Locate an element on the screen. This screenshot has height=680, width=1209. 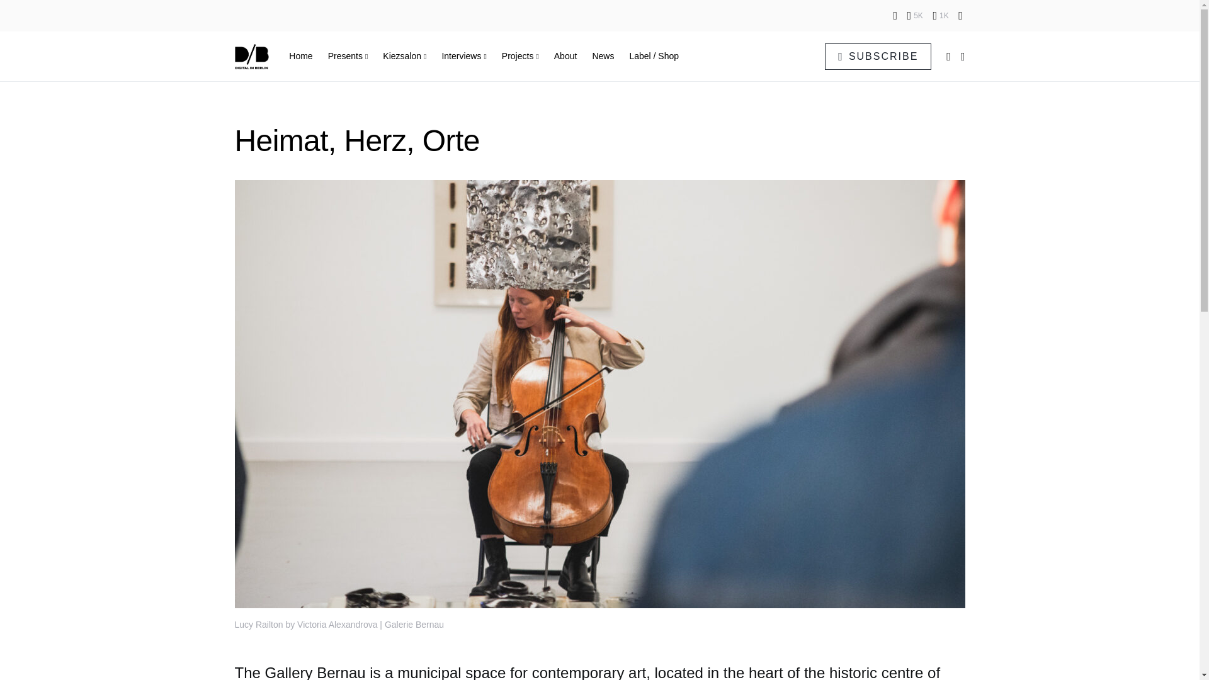
Home is located at coordinates (304, 56).